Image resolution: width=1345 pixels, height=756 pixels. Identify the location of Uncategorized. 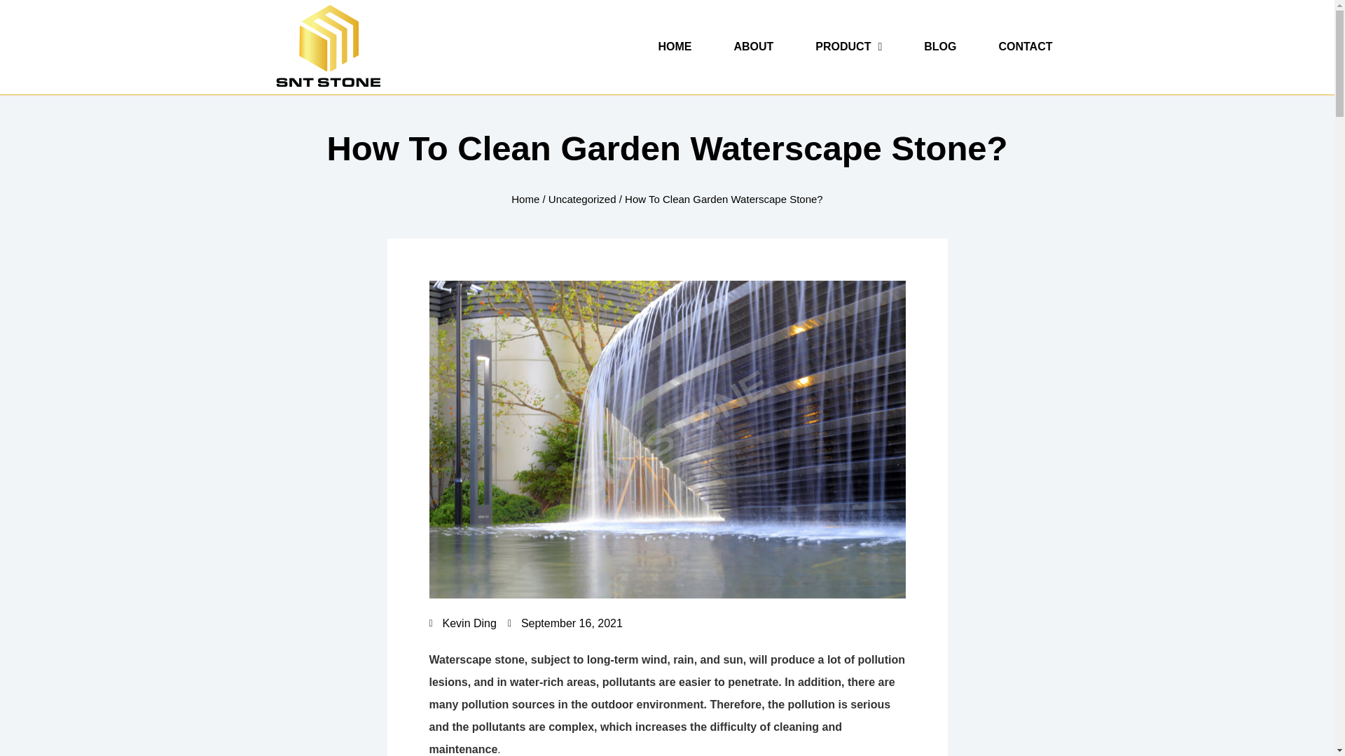
(582, 199).